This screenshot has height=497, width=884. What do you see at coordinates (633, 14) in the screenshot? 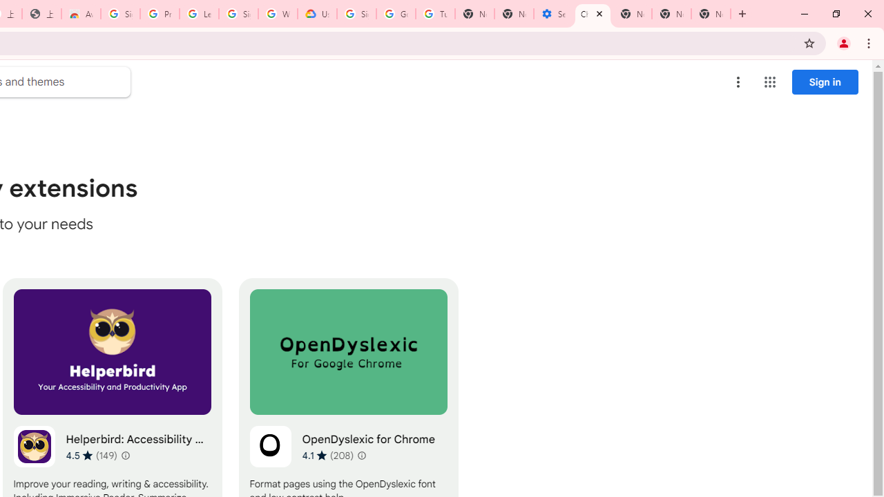
I see `New Tab` at bounding box center [633, 14].